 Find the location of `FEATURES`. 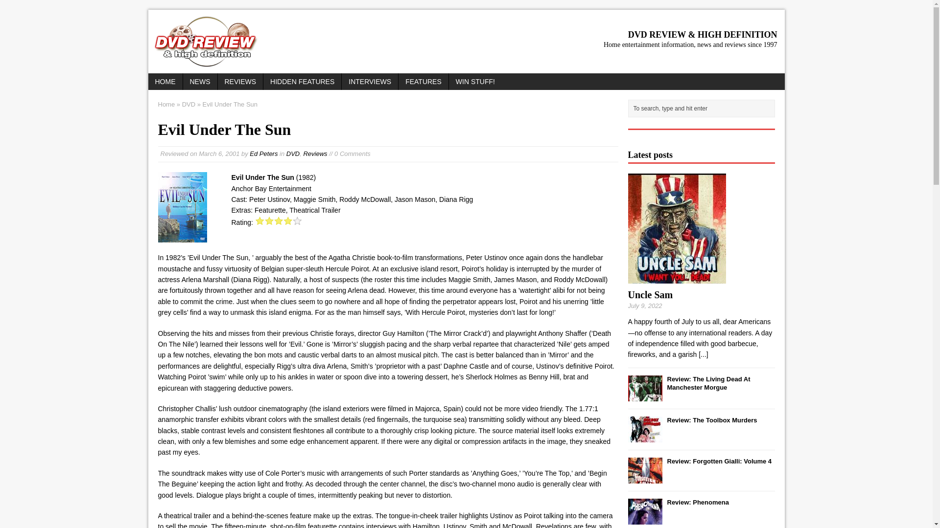

FEATURES is located at coordinates (423, 81).